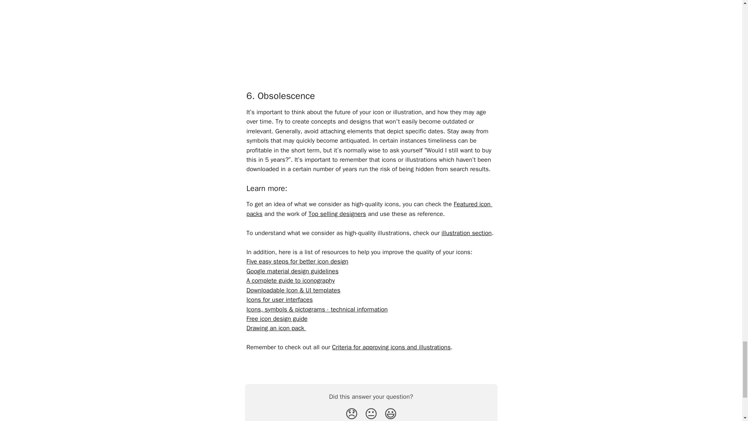 This screenshot has height=421, width=748. I want to click on Google material design guidelines, so click(292, 271).